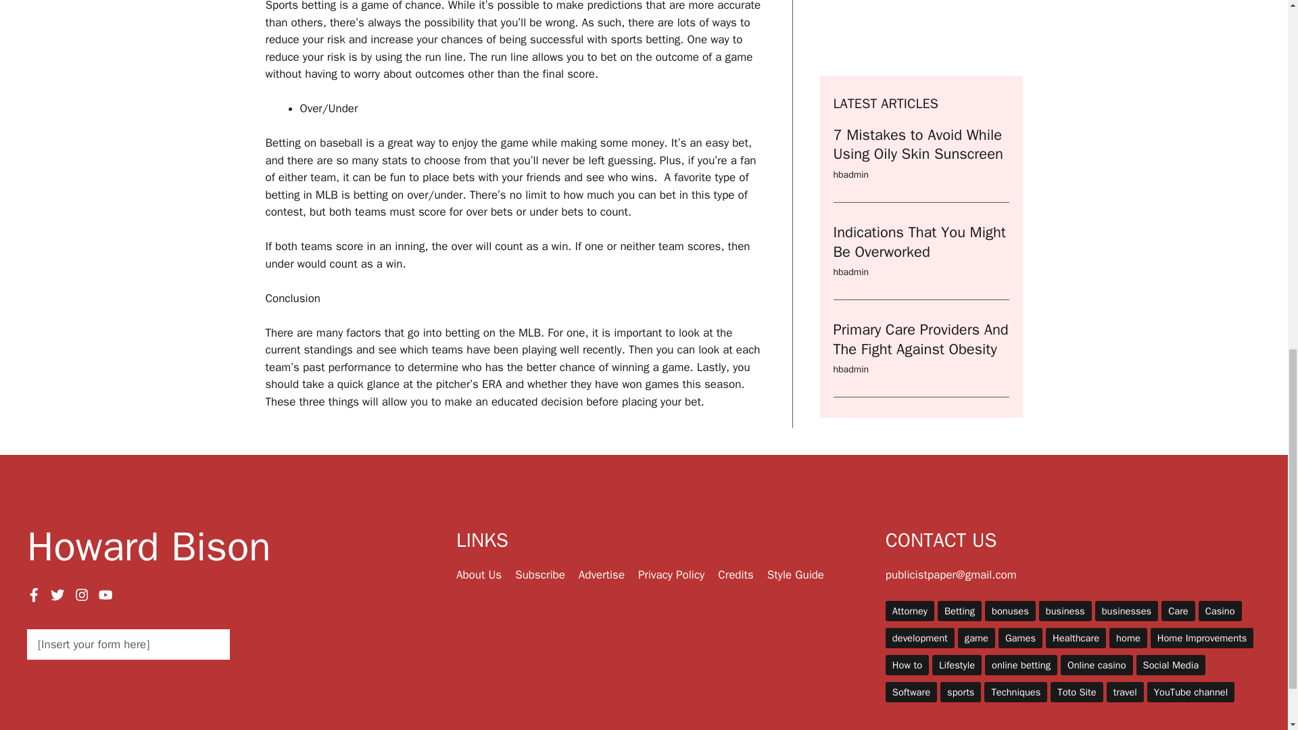 Image resolution: width=1298 pixels, height=730 pixels. Describe the element at coordinates (479, 575) in the screenshot. I see `About Us` at that location.